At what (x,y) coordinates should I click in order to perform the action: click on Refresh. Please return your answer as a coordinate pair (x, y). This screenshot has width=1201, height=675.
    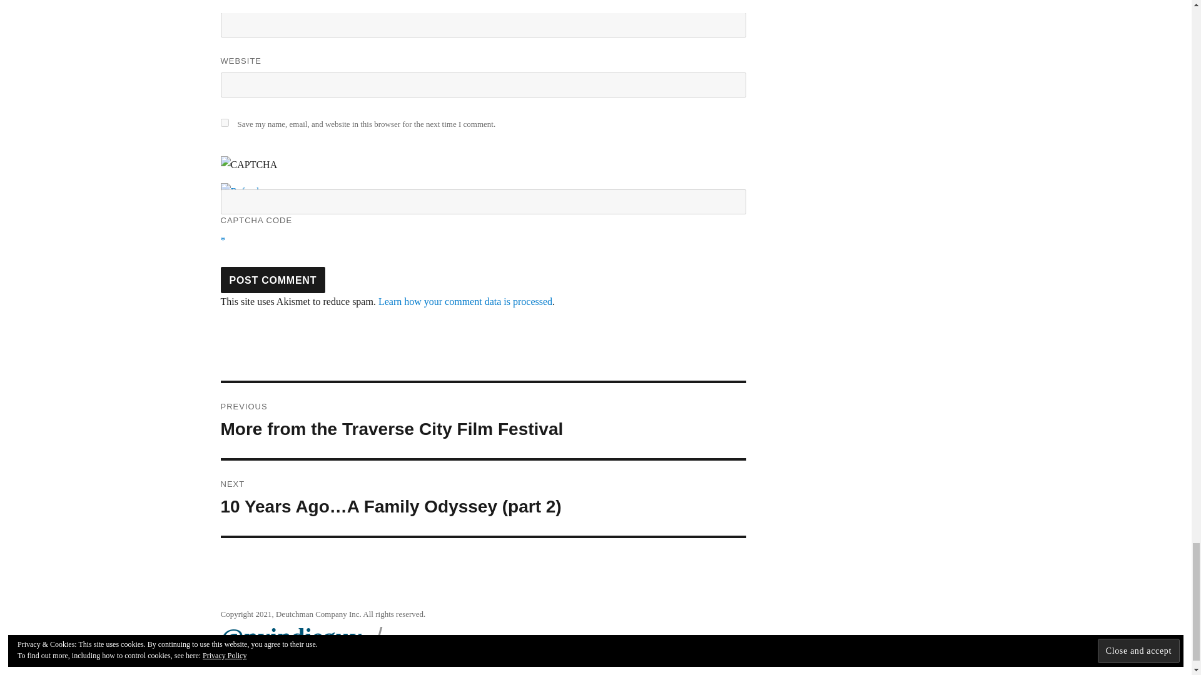
    Looking at the image, I should click on (240, 191).